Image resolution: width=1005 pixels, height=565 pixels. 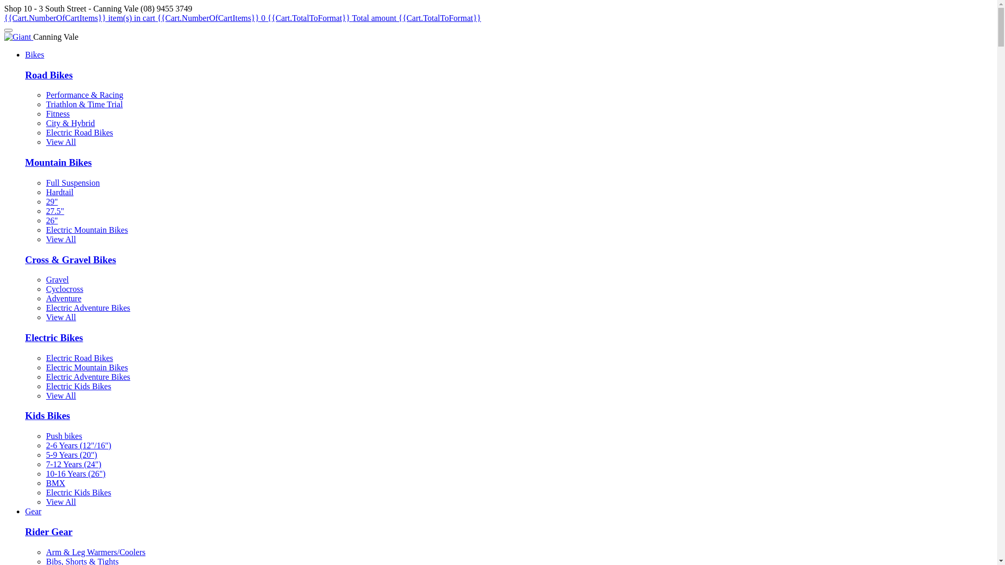 What do you see at coordinates (72, 455) in the screenshot?
I see `5-9 Years (20")` at bounding box center [72, 455].